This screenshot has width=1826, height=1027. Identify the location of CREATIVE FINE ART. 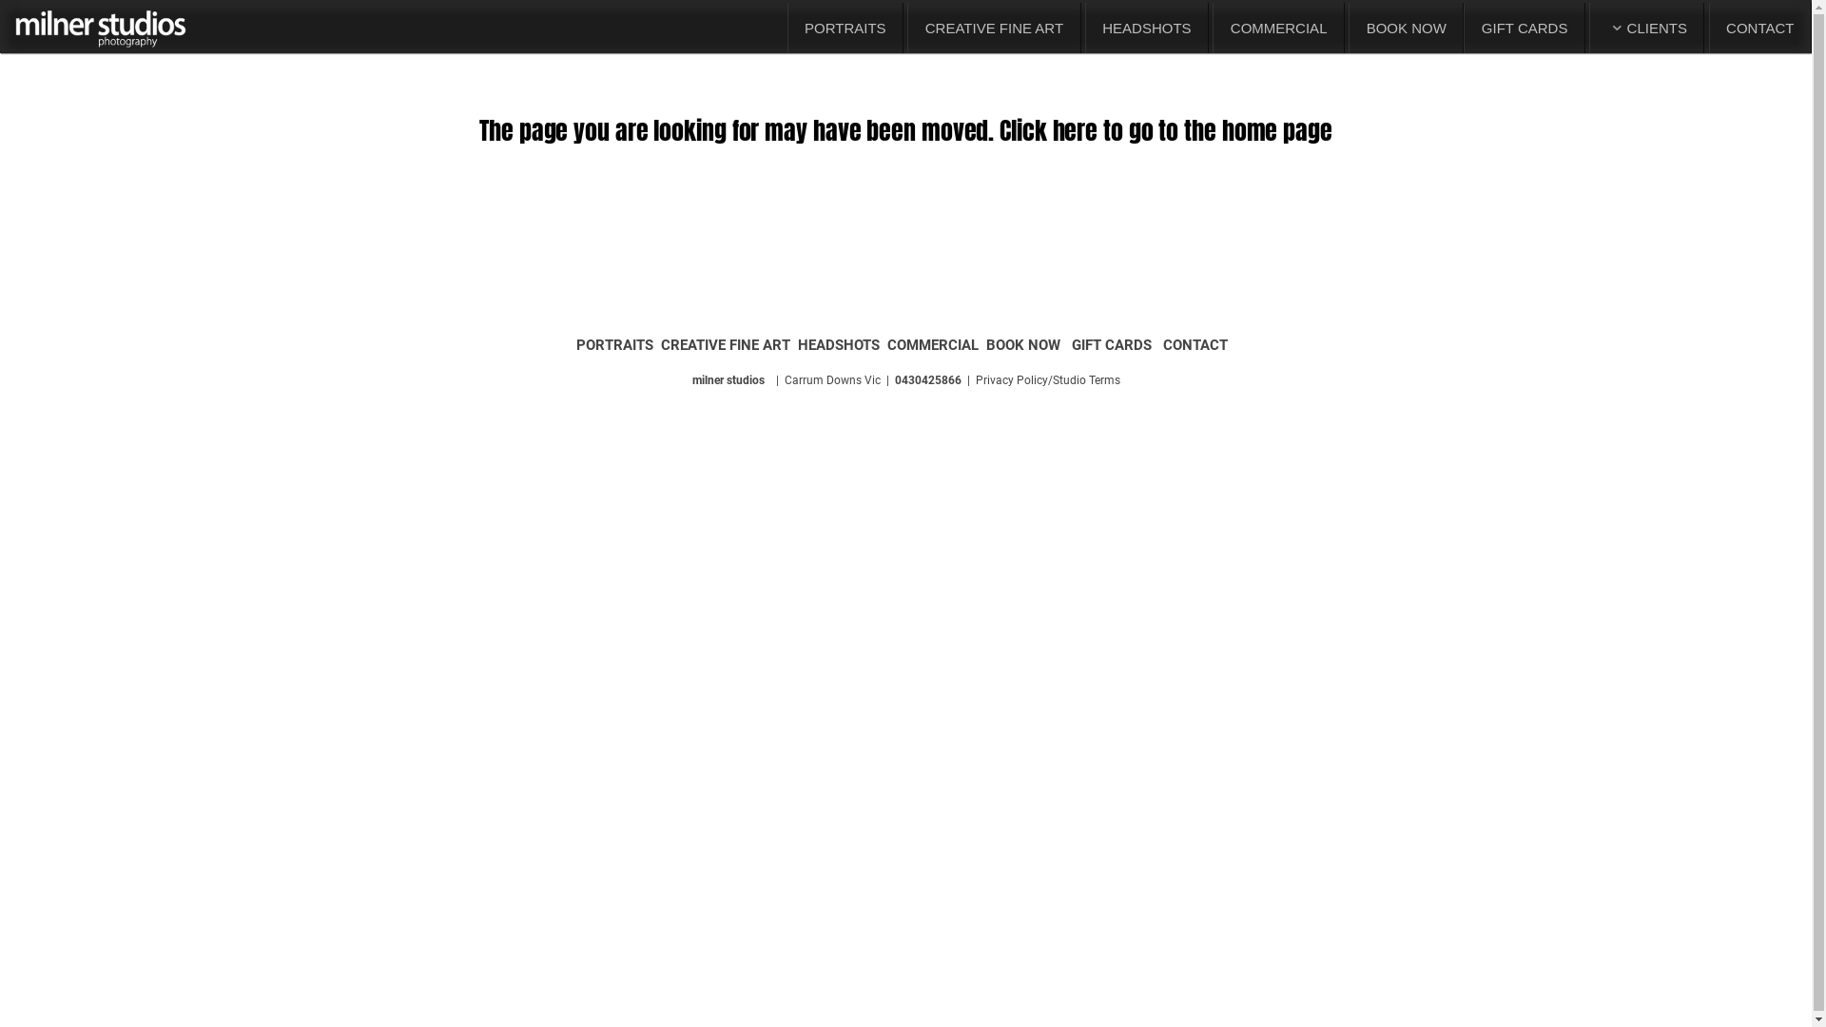
(994, 29).